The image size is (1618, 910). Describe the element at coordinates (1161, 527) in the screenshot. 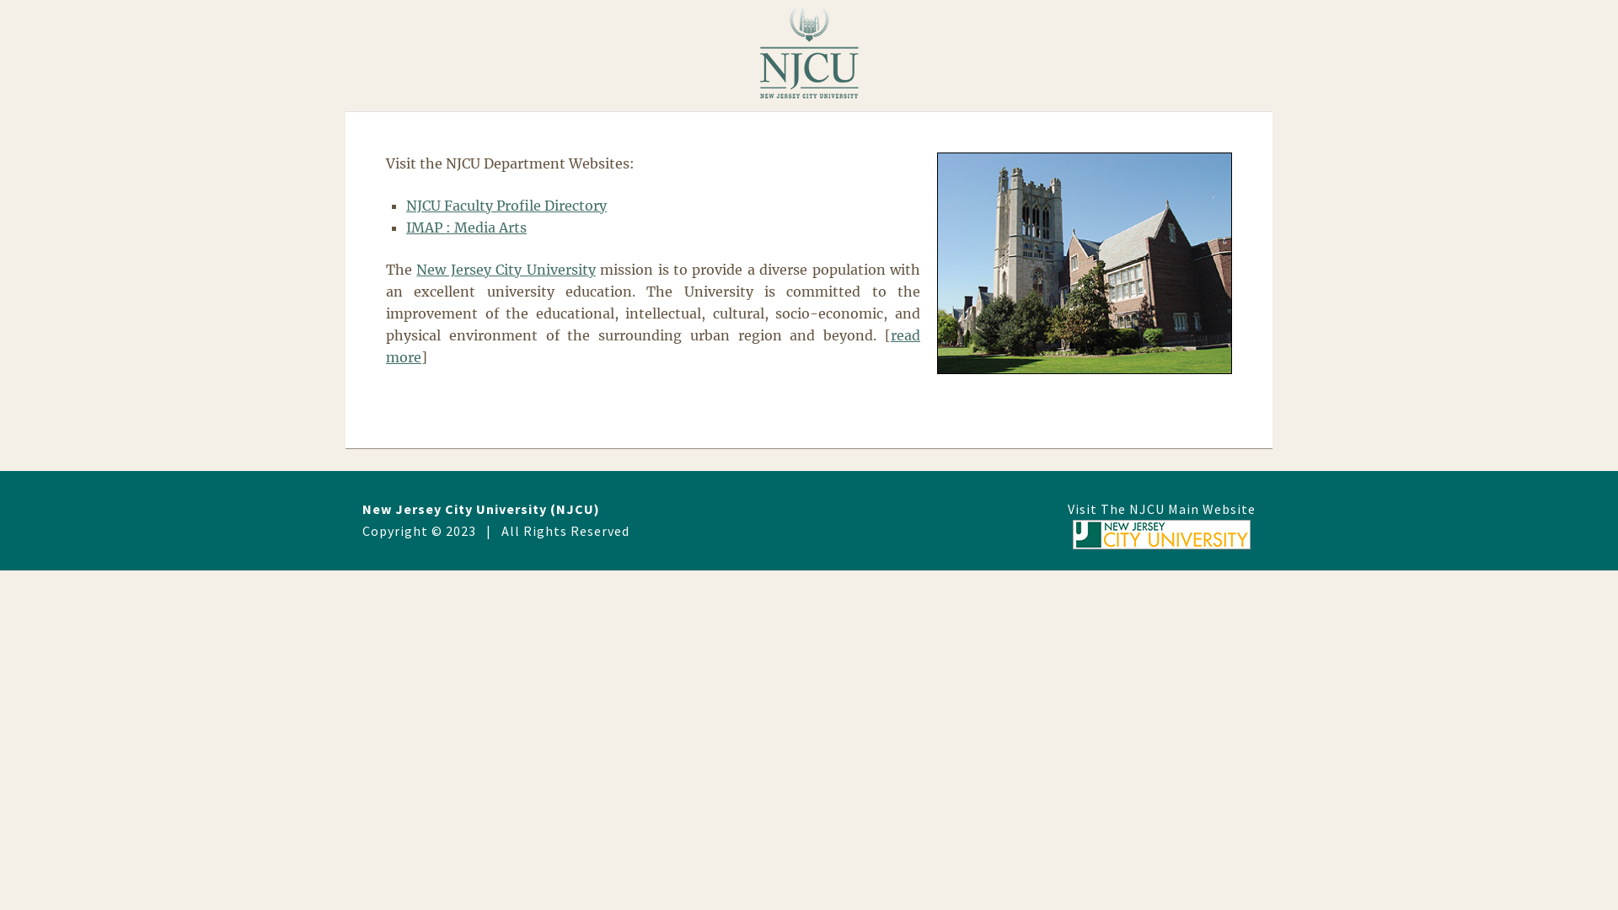

I see `Visit The NJCU Main Website` at that location.